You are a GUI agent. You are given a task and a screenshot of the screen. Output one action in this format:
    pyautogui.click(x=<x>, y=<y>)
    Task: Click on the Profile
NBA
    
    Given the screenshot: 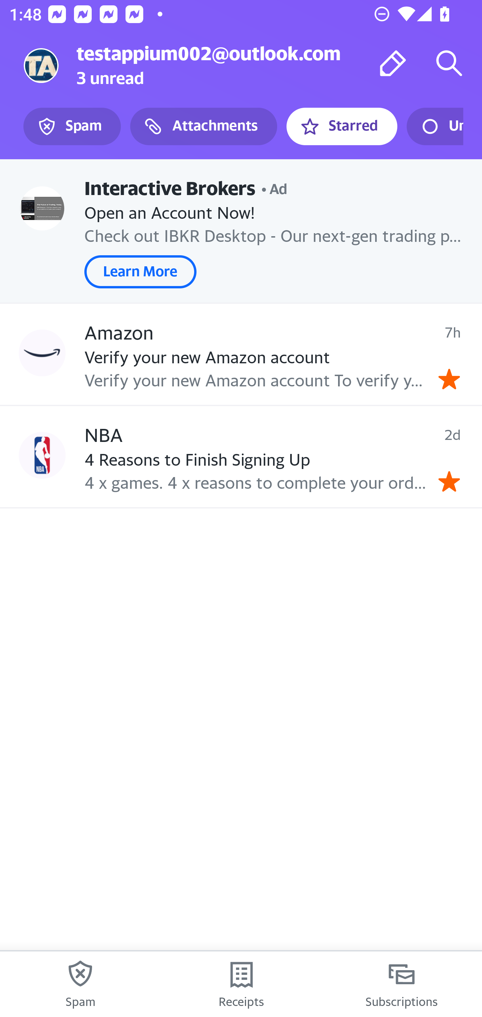 What is the action you would take?
    pyautogui.click(x=42, y=456)
    